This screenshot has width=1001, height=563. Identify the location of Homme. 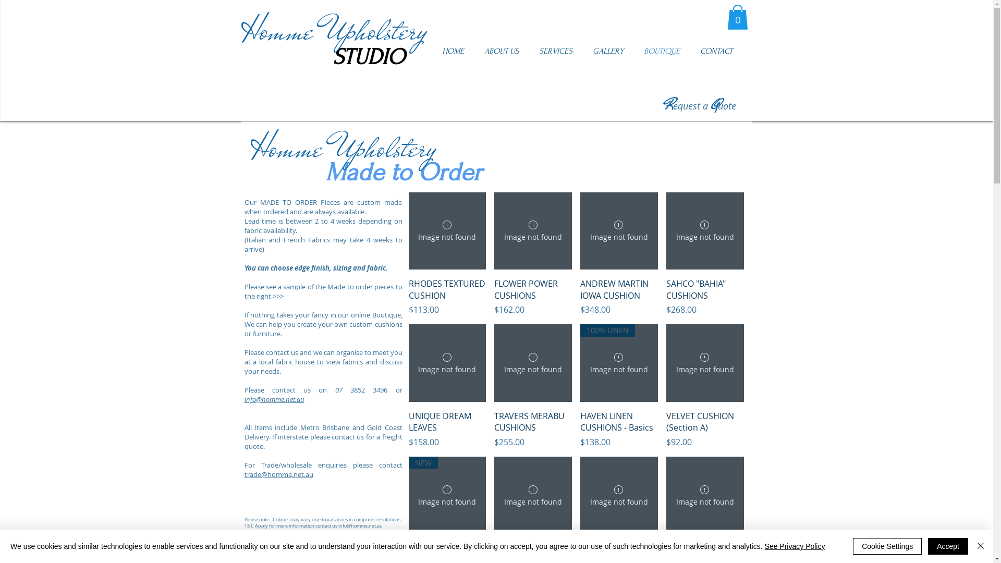
(277, 30).